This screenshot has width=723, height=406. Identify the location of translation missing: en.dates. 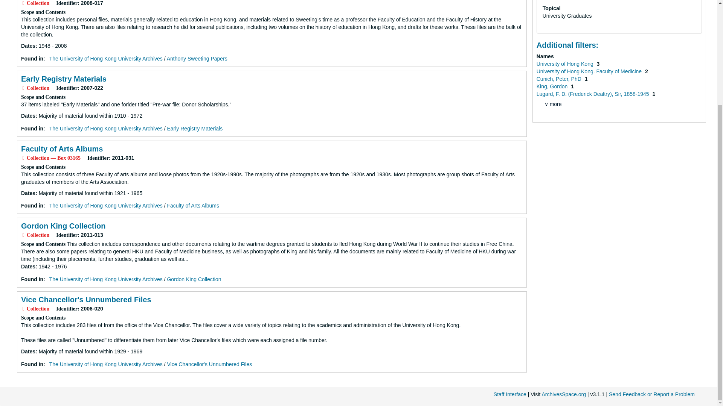
(28, 46).